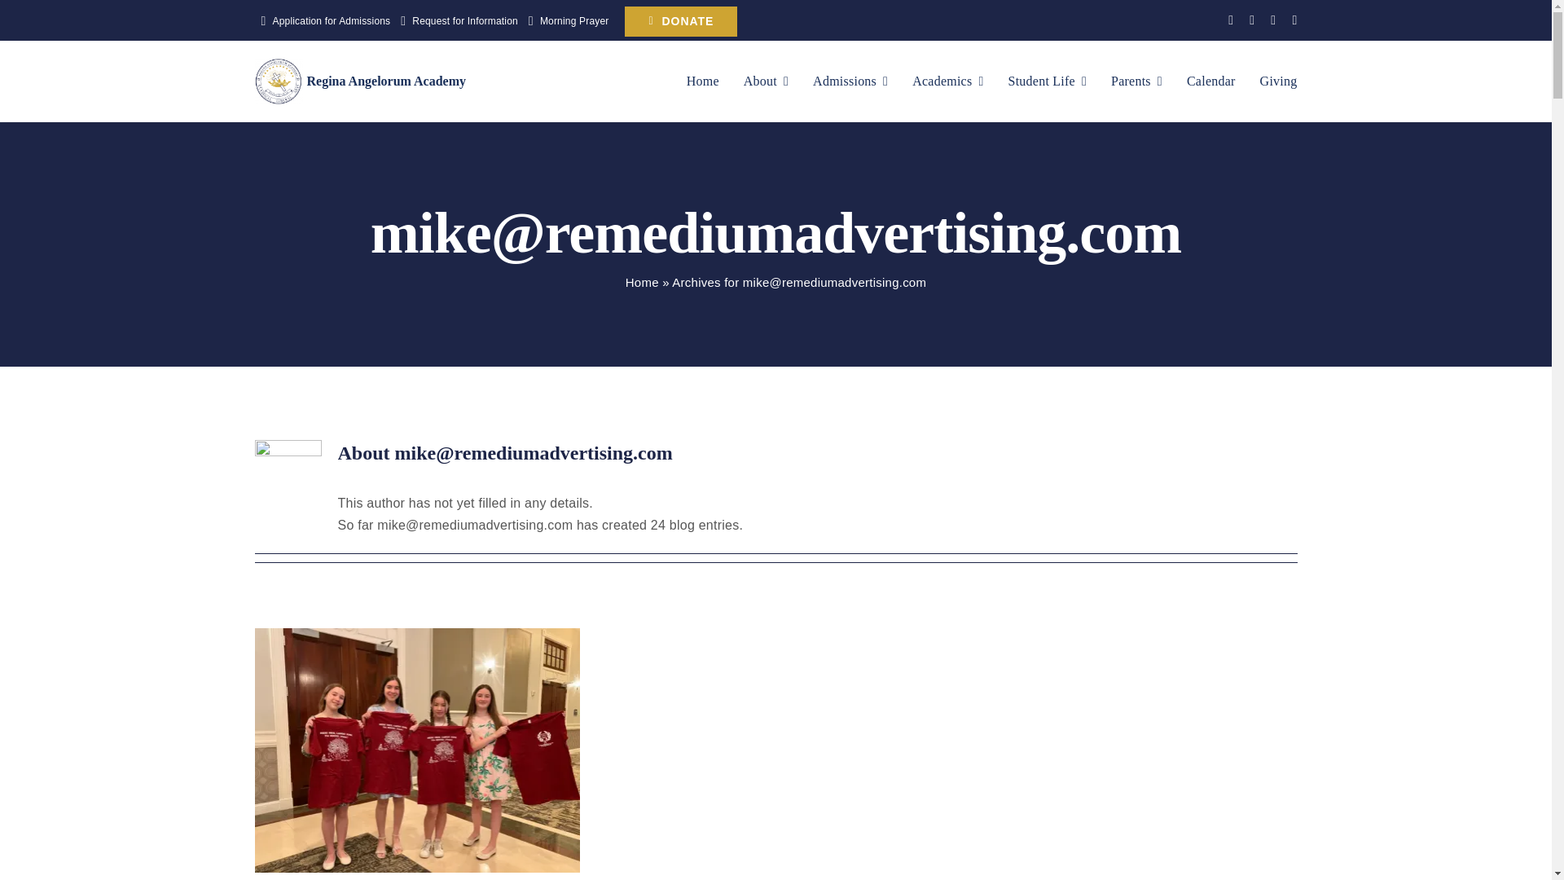 This screenshot has height=880, width=1564. What do you see at coordinates (277, 81) in the screenshot?
I see `RAA-Logo-Seal` at bounding box center [277, 81].